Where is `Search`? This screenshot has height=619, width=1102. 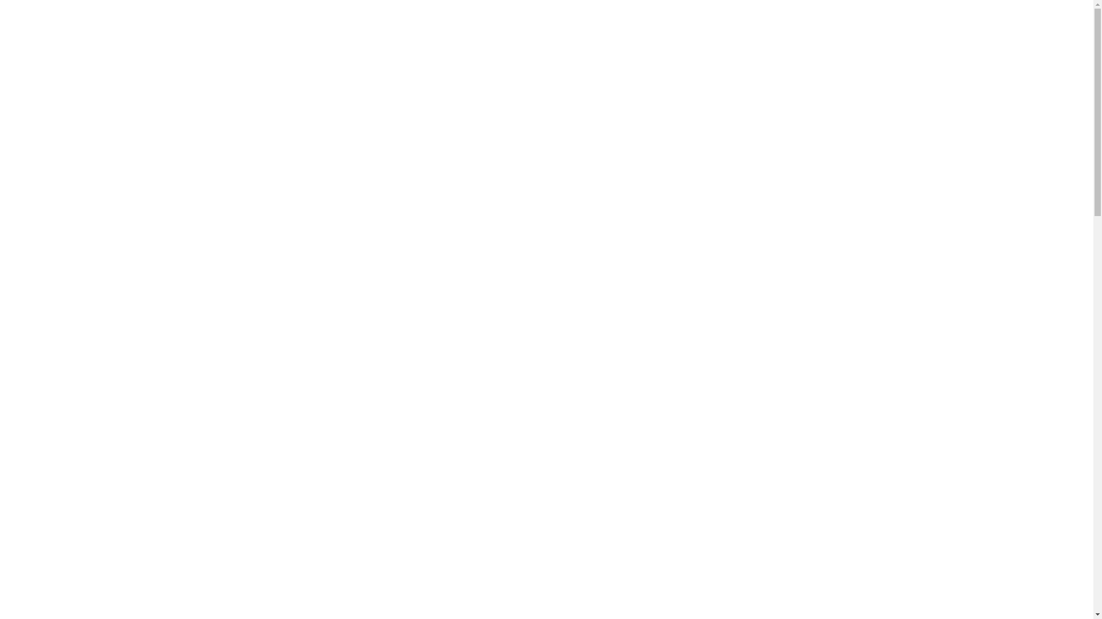
Search is located at coordinates (123, 588).